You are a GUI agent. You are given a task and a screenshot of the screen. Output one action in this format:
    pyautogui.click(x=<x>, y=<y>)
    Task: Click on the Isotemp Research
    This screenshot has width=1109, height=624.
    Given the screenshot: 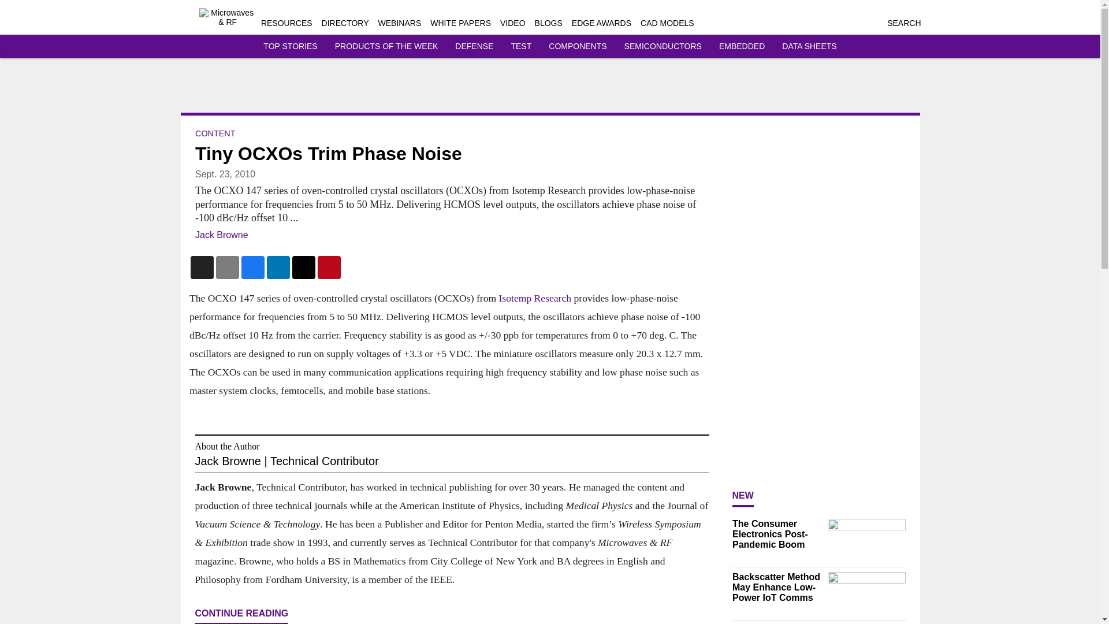 What is the action you would take?
    pyautogui.click(x=534, y=298)
    